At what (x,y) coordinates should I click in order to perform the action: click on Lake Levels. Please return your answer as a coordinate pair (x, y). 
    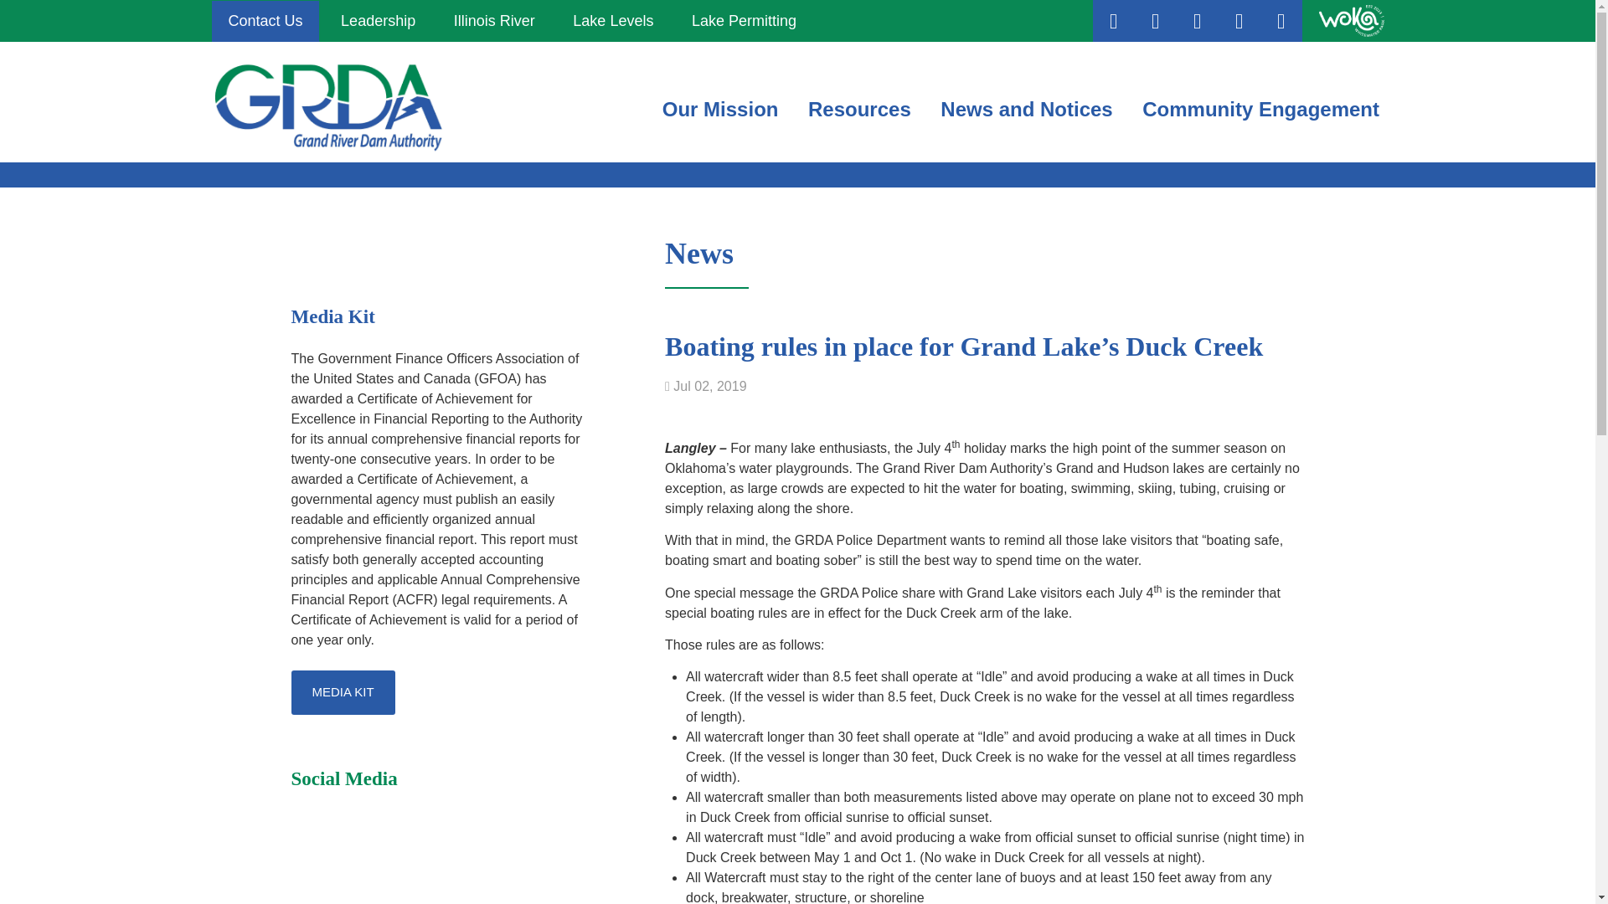
    Looking at the image, I should click on (613, 20).